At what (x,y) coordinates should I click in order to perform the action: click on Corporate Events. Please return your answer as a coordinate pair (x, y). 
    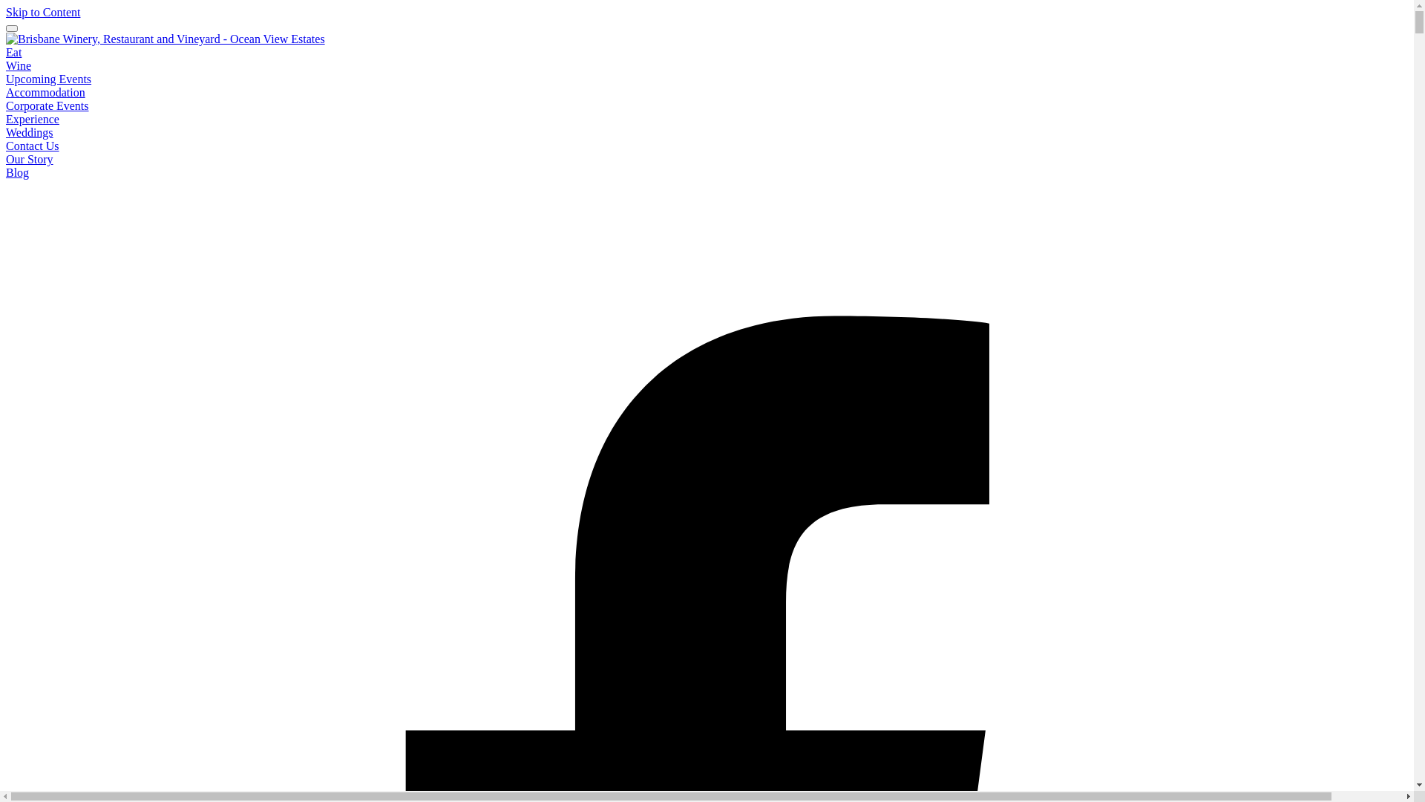
    Looking at the image, I should click on (47, 105).